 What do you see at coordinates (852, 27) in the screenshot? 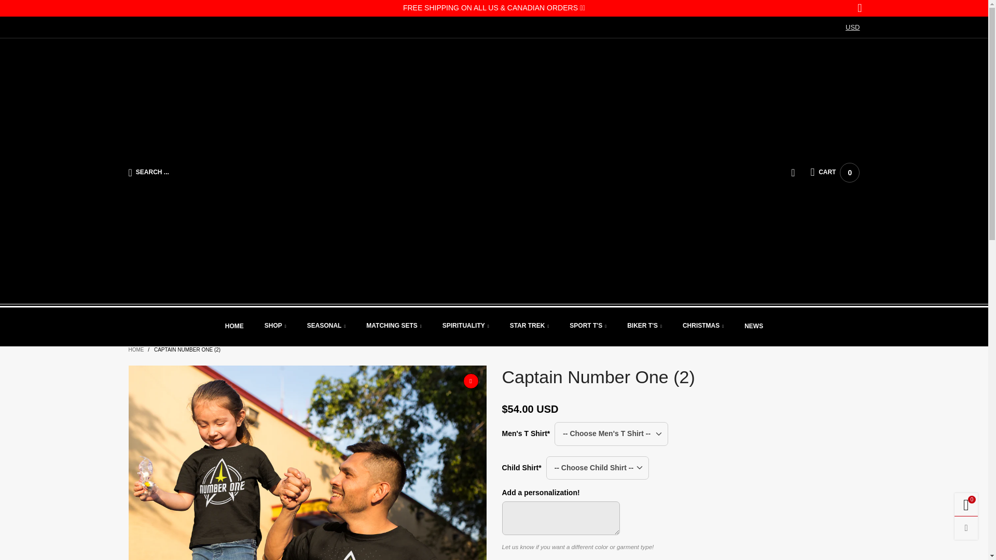
I see `Currency` at bounding box center [852, 27].